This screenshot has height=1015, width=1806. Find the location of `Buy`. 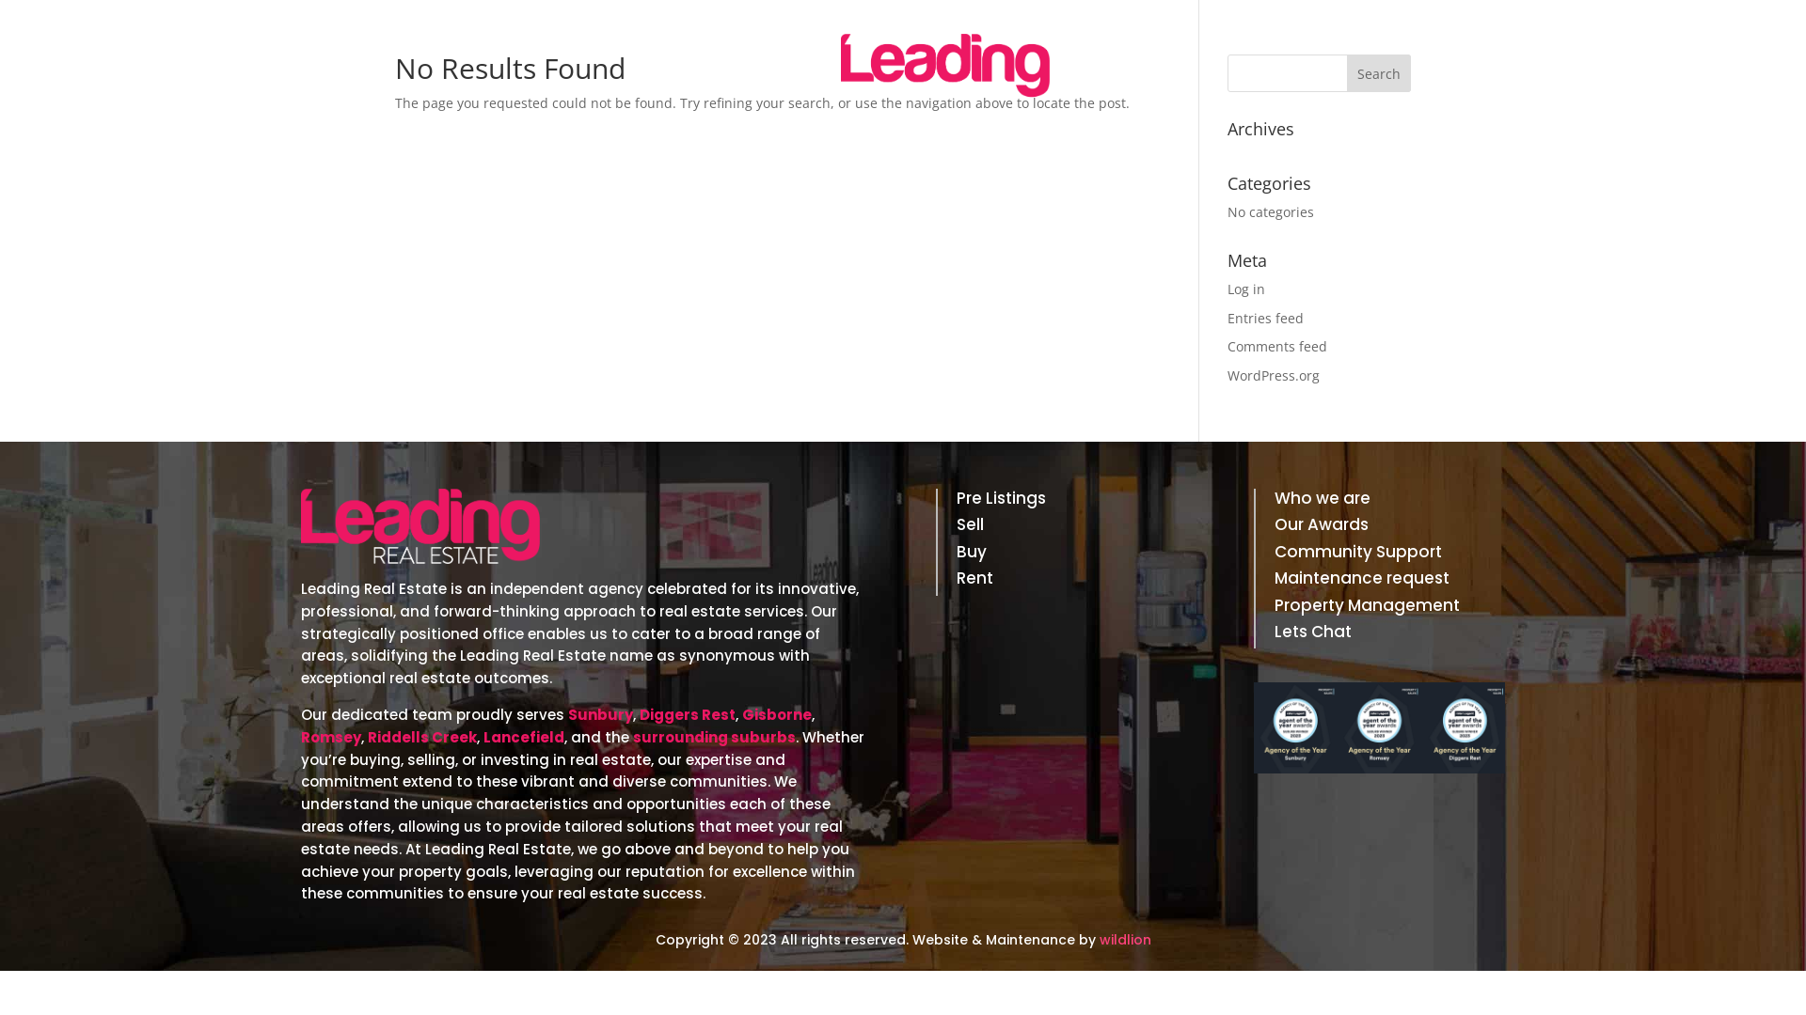

Buy is located at coordinates (1061, 555).